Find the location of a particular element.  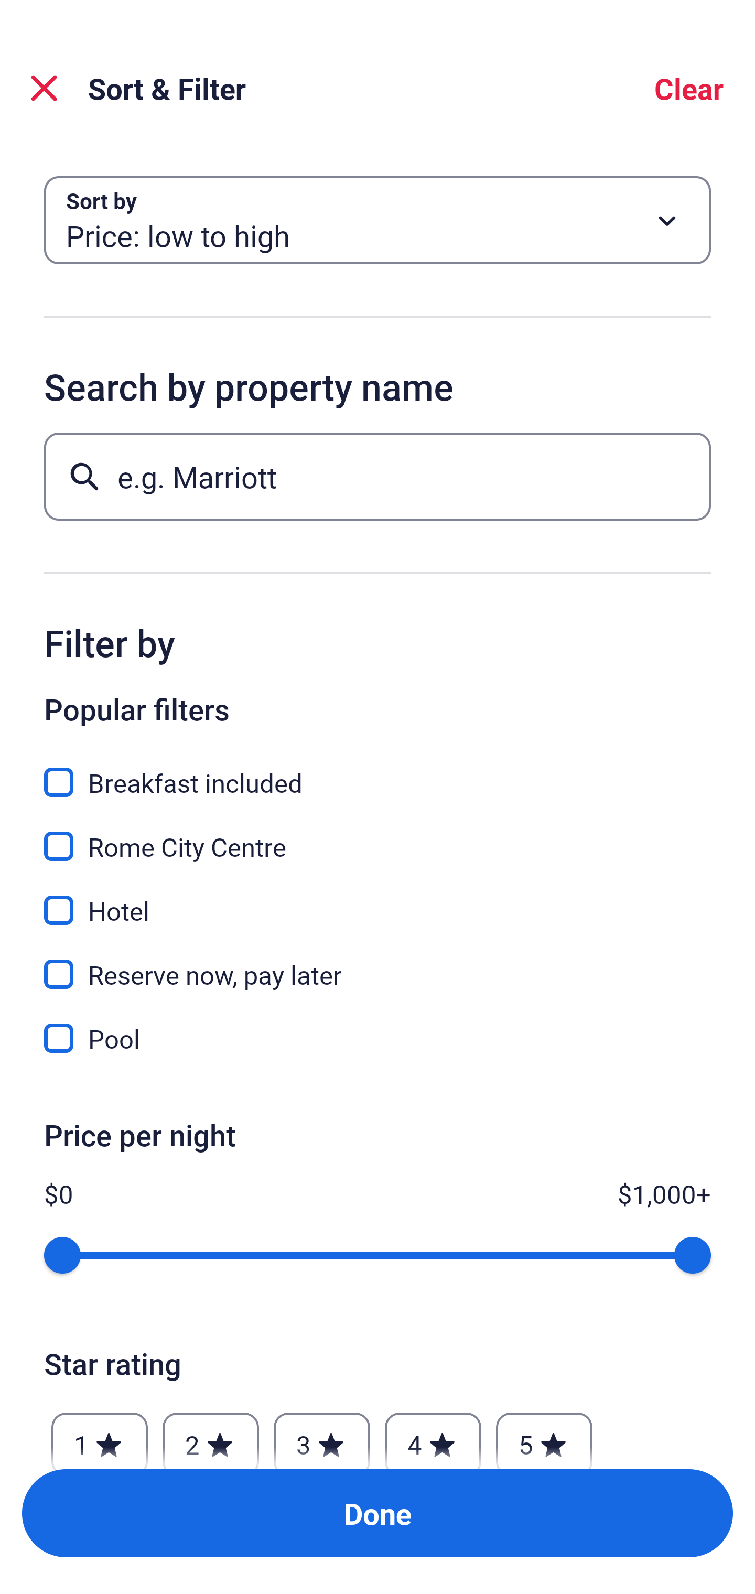

1 is located at coordinates (100, 1435).